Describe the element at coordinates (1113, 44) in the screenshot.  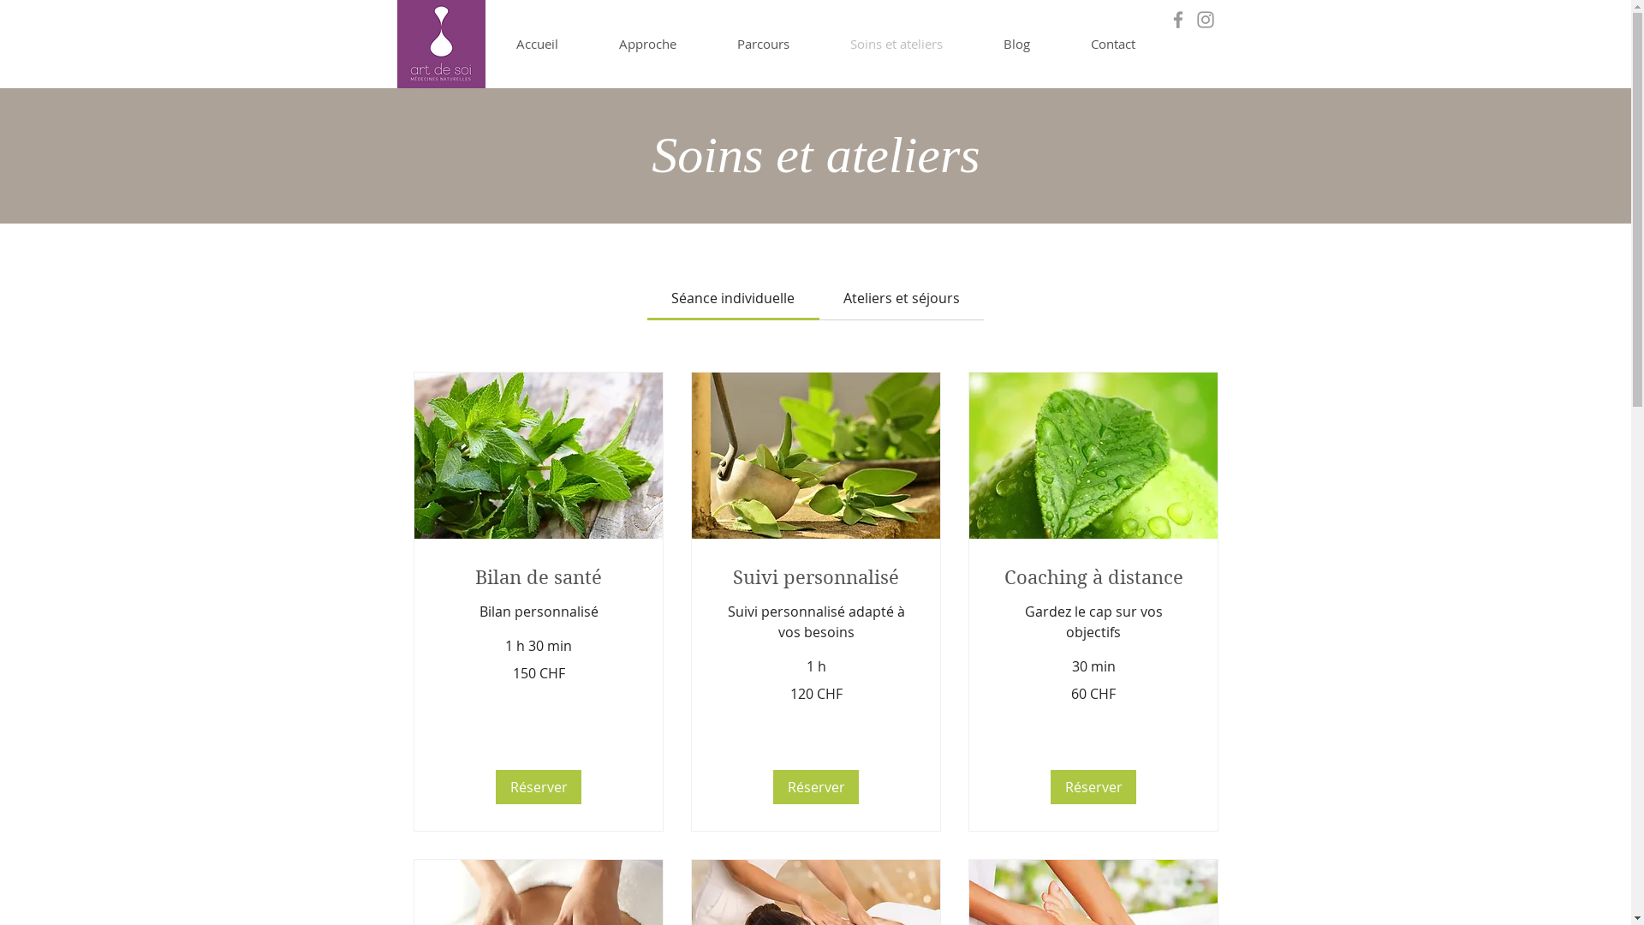
I see `Contact` at that location.